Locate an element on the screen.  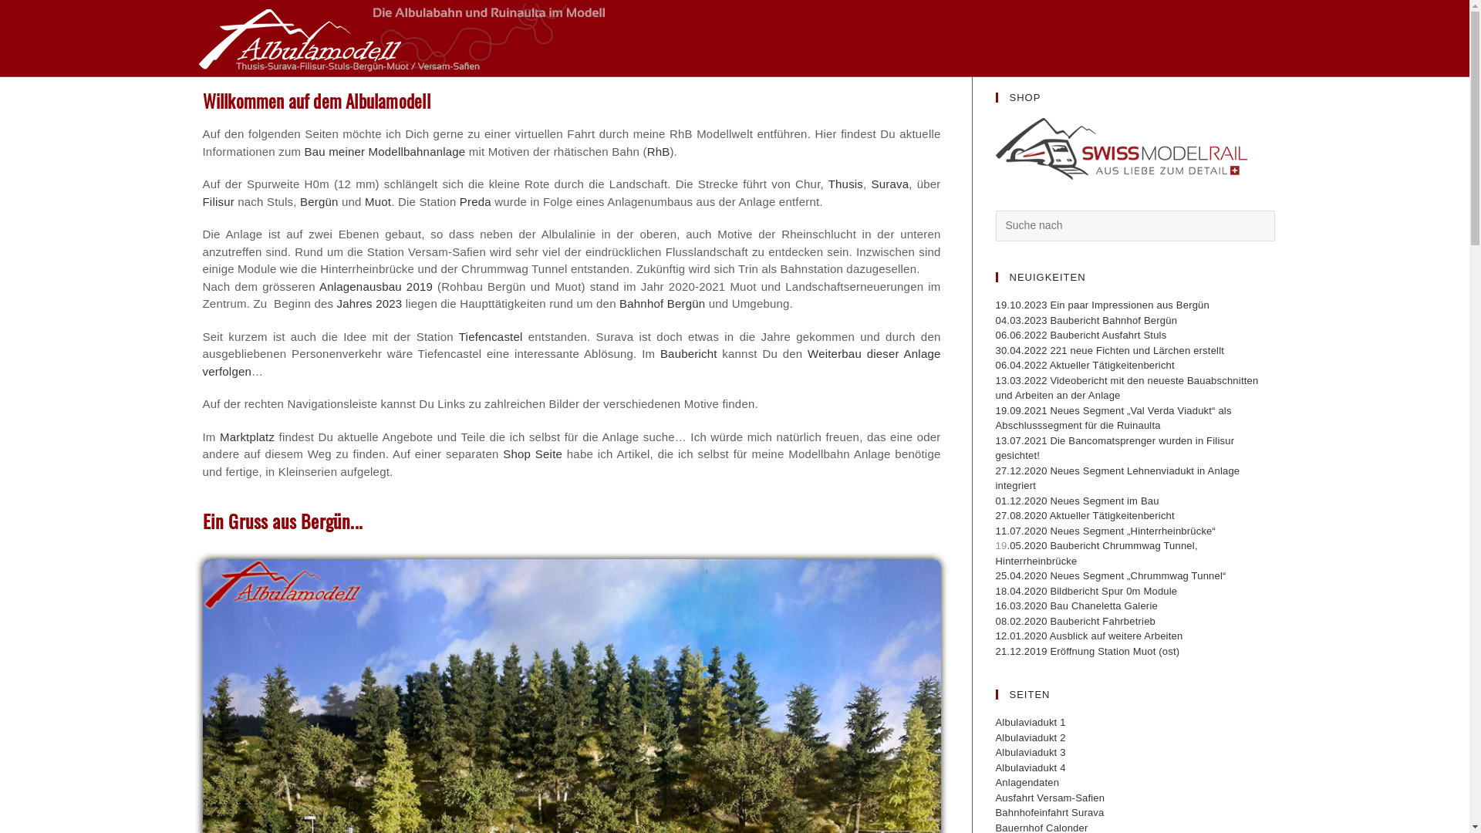
06.06.2022 Baubericht Ausfahrt Stuls is located at coordinates (1081, 335).